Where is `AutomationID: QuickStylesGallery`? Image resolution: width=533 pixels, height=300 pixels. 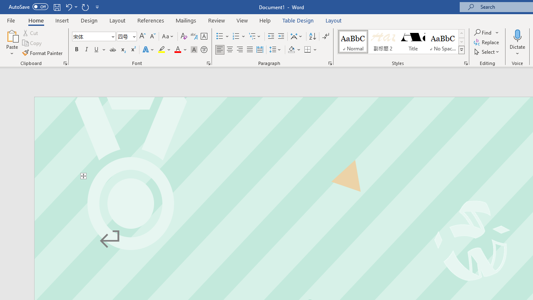
AutomationID: QuickStylesGallery is located at coordinates (401, 42).